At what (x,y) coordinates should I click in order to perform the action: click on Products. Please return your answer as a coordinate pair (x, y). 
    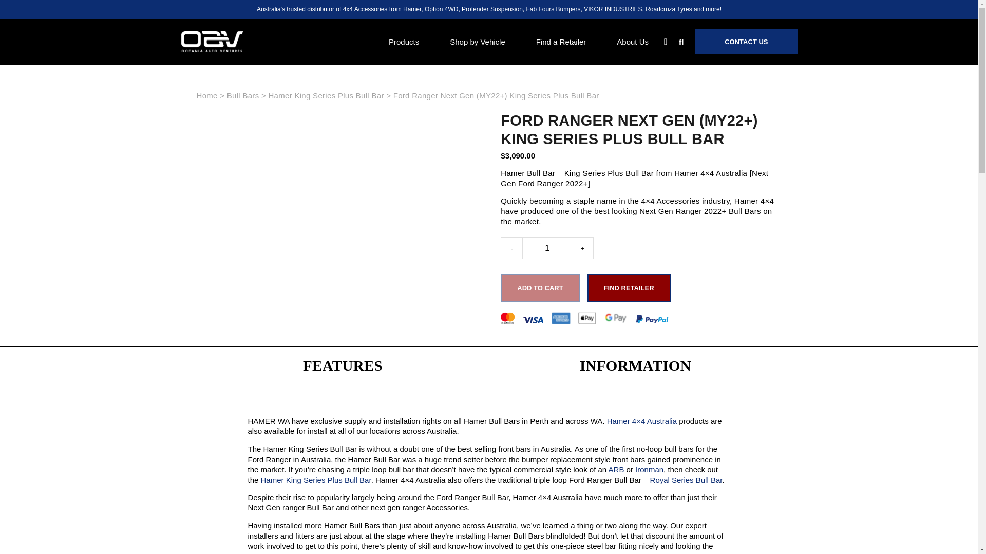
    Looking at the image, I should click on (404, 41).